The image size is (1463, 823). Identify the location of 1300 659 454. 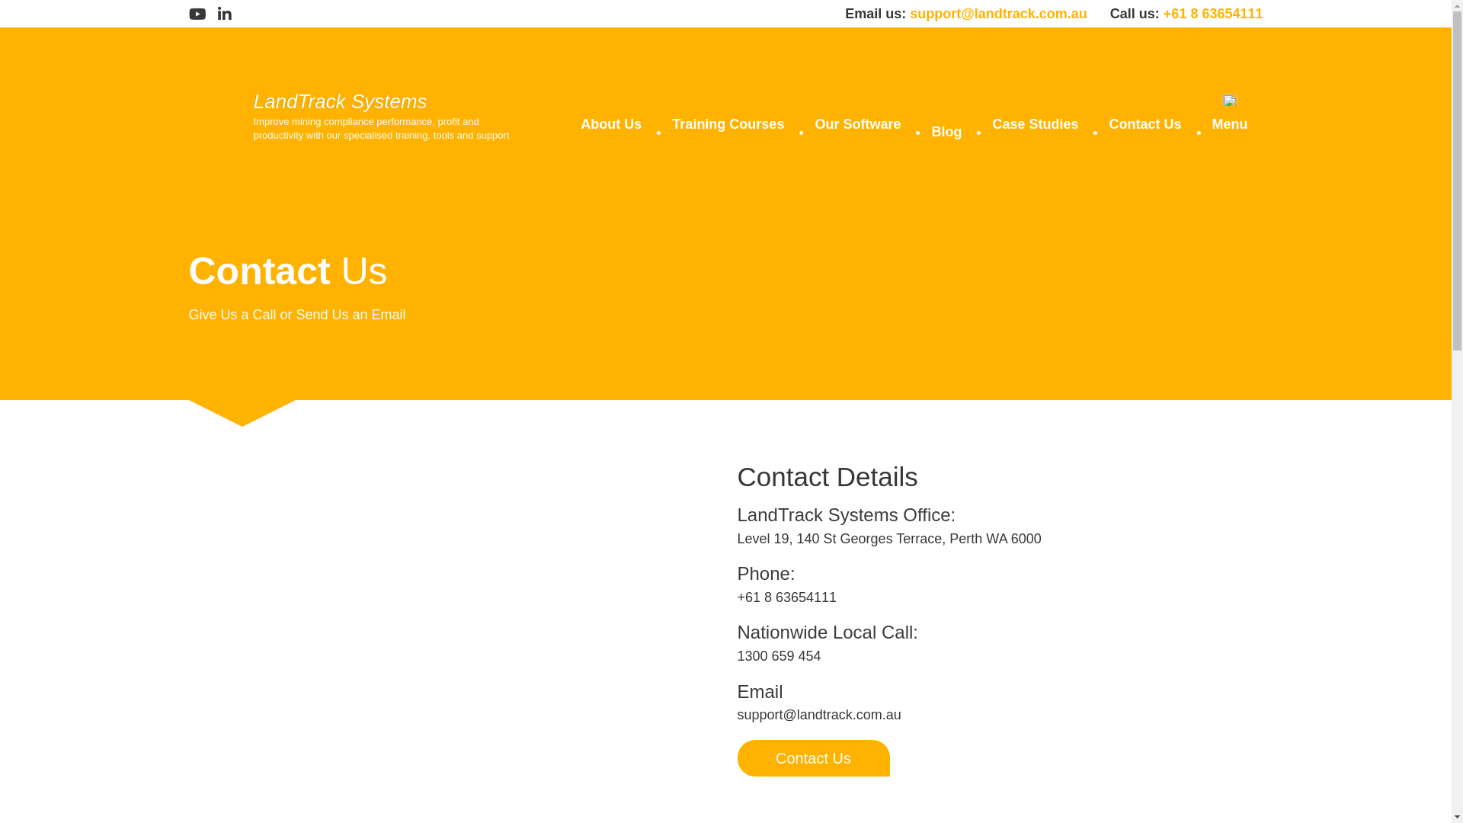
(780, 656).